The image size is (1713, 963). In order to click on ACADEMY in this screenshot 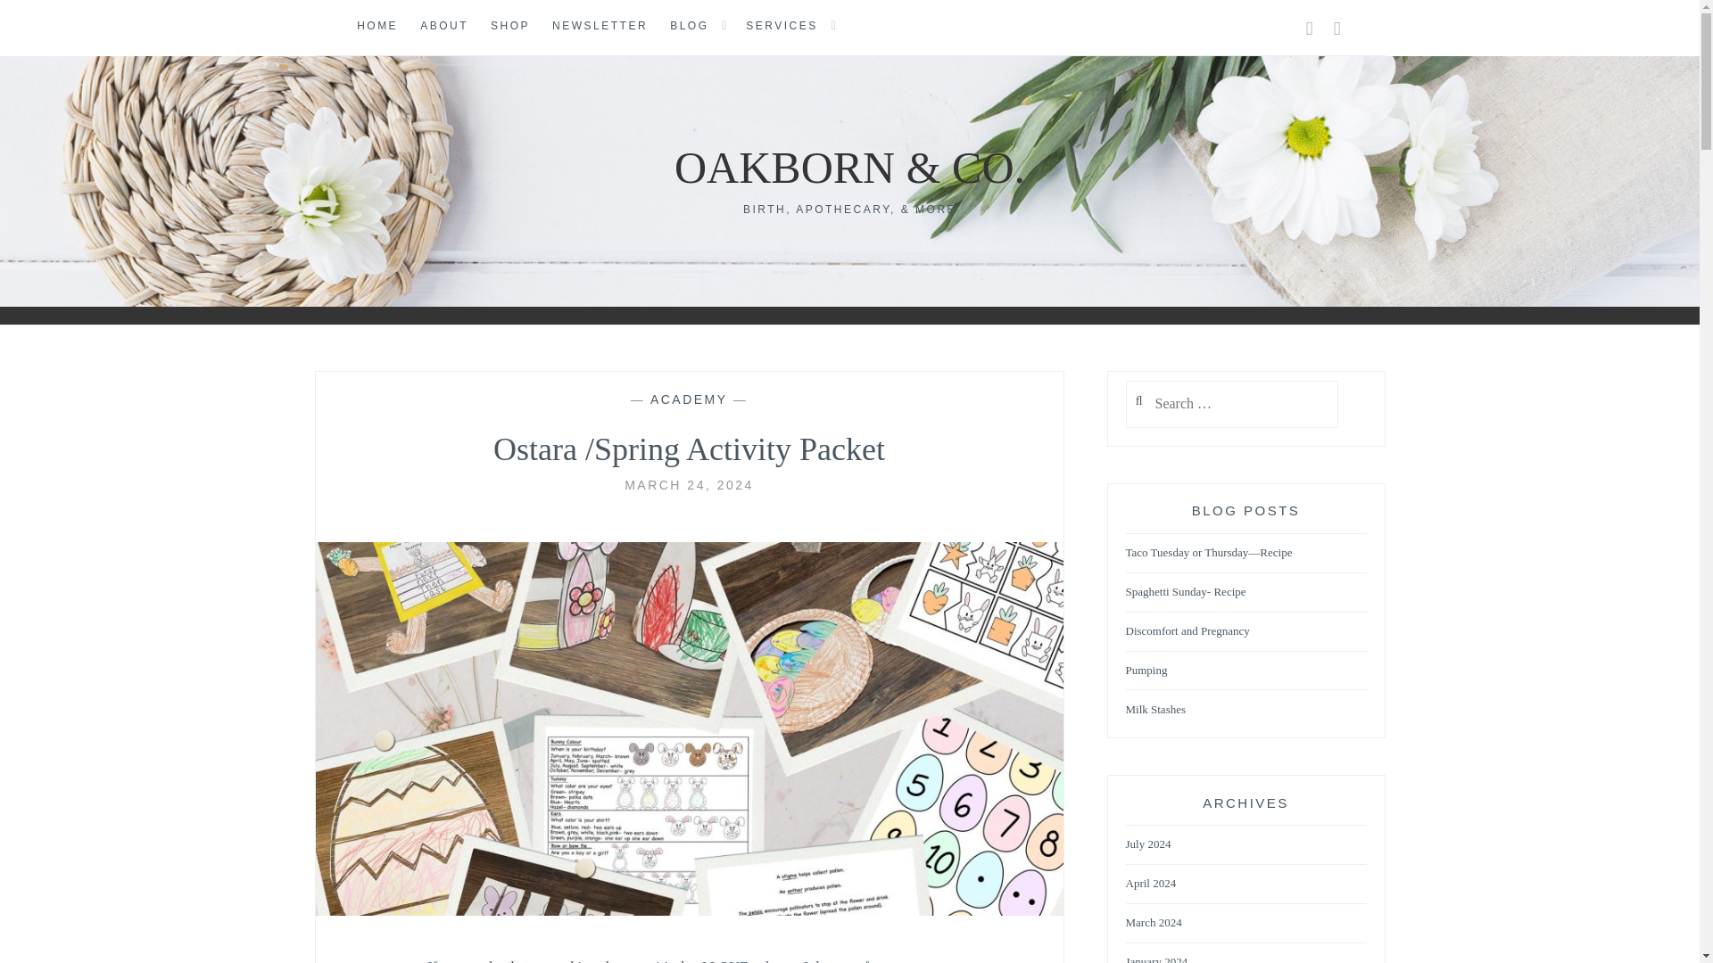, I will do `click(689, 399)`.